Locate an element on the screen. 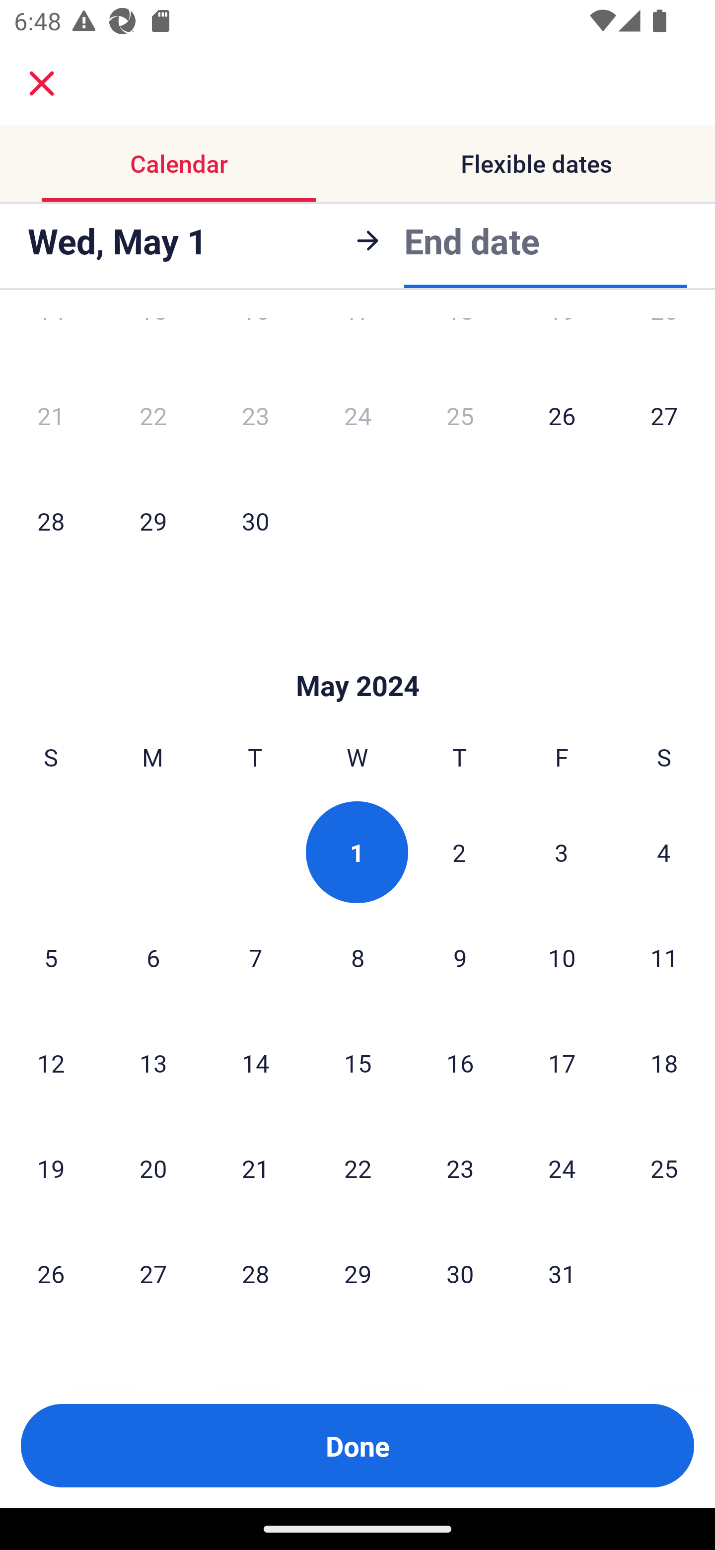 The image size is (715, 1550). 8 Wednesday, May 8, 2024 is located at coordinates (357, 958).